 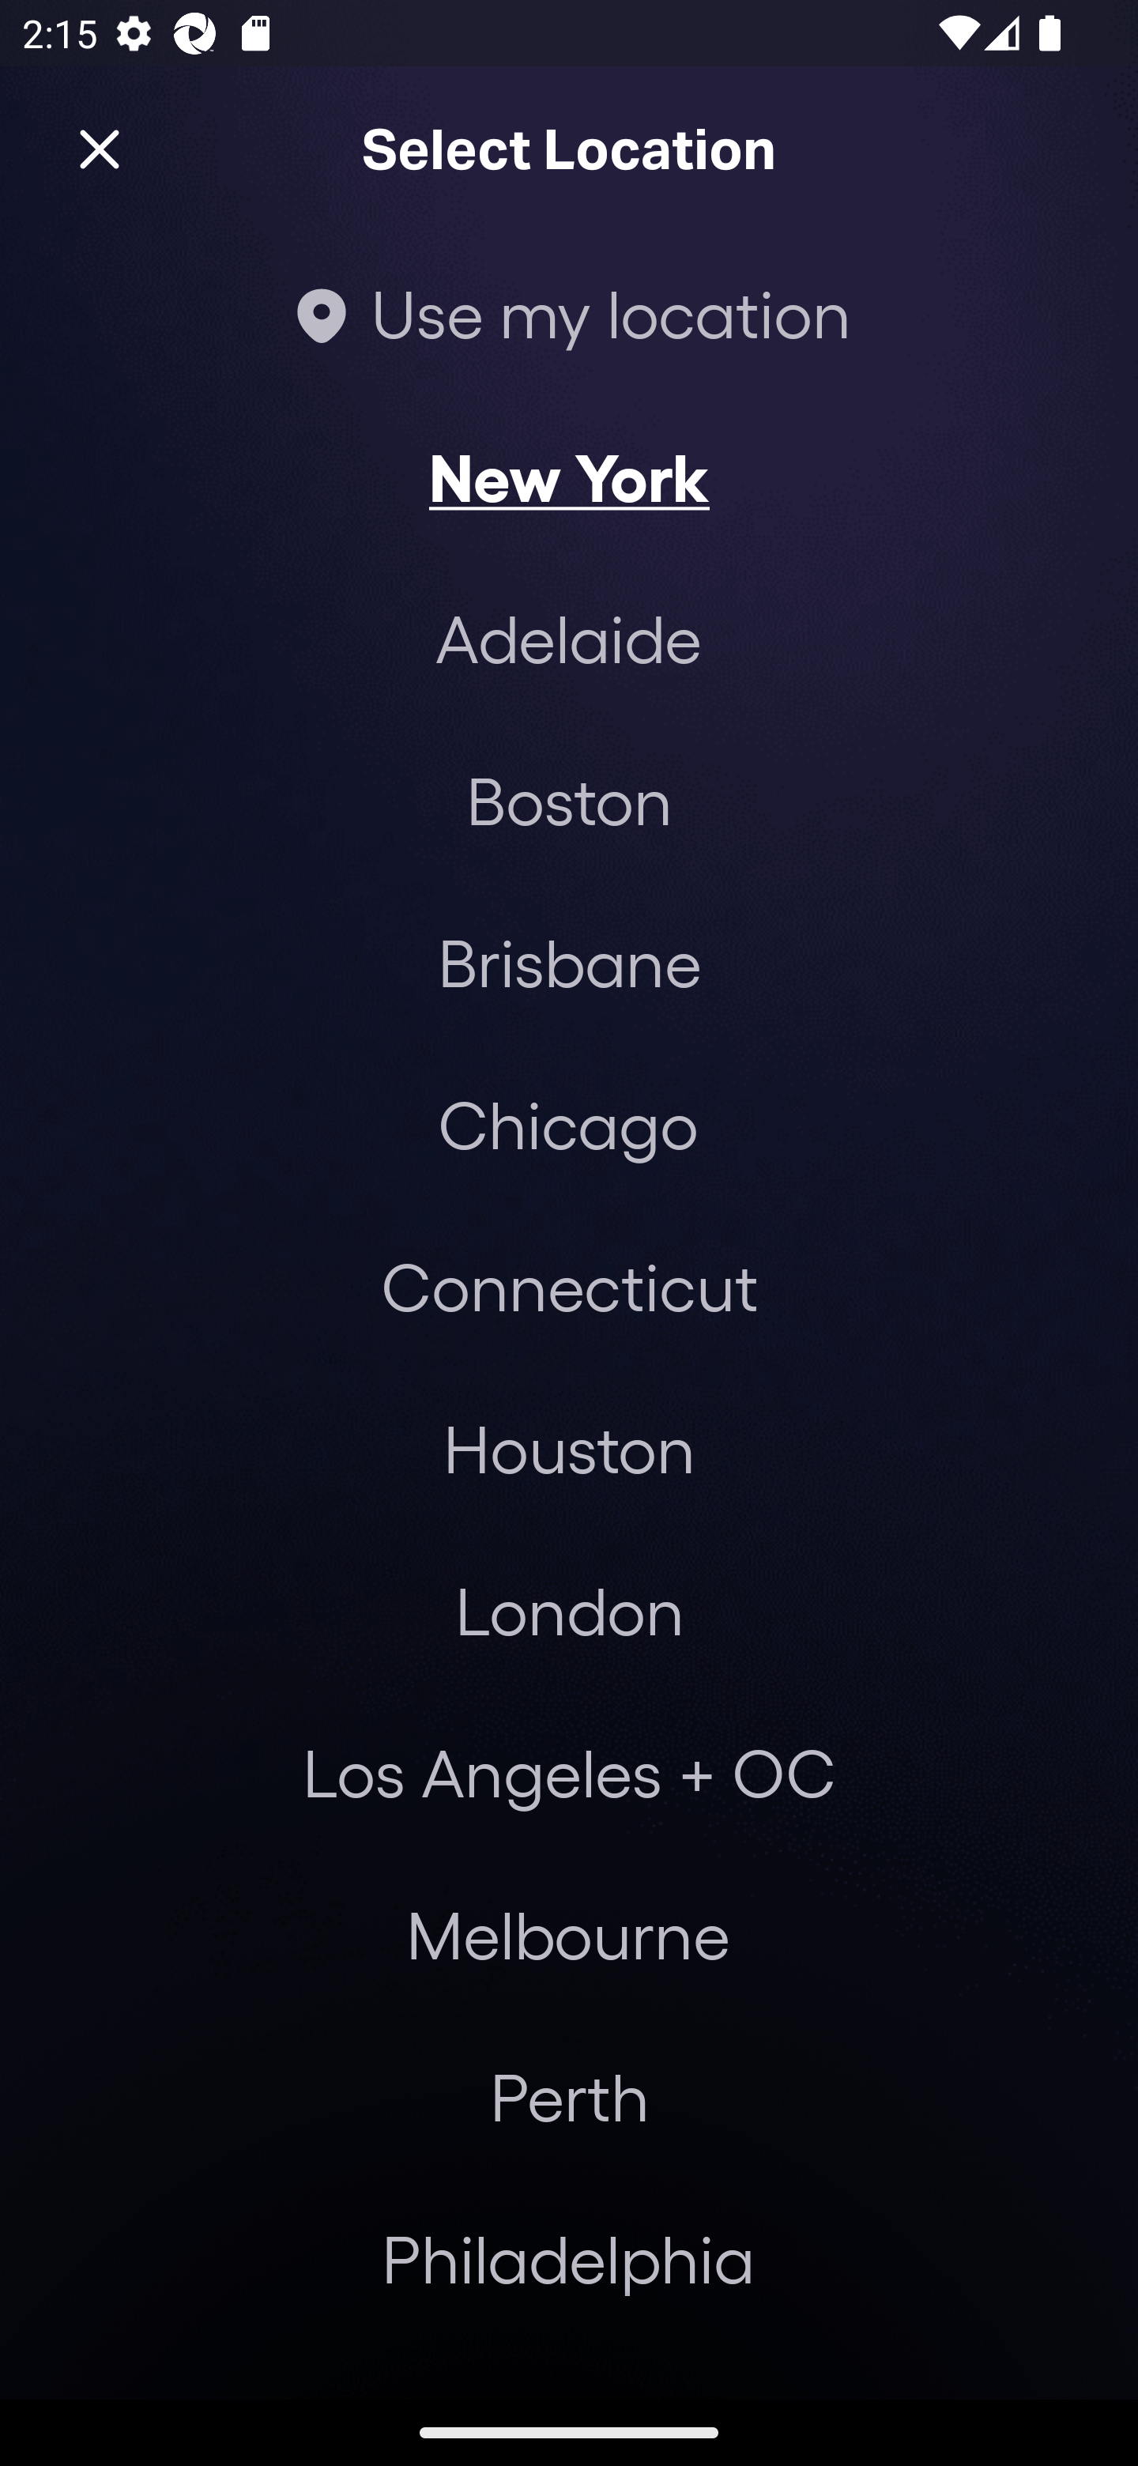 I want to click on Melbourne, so click(x=567, y=1935).